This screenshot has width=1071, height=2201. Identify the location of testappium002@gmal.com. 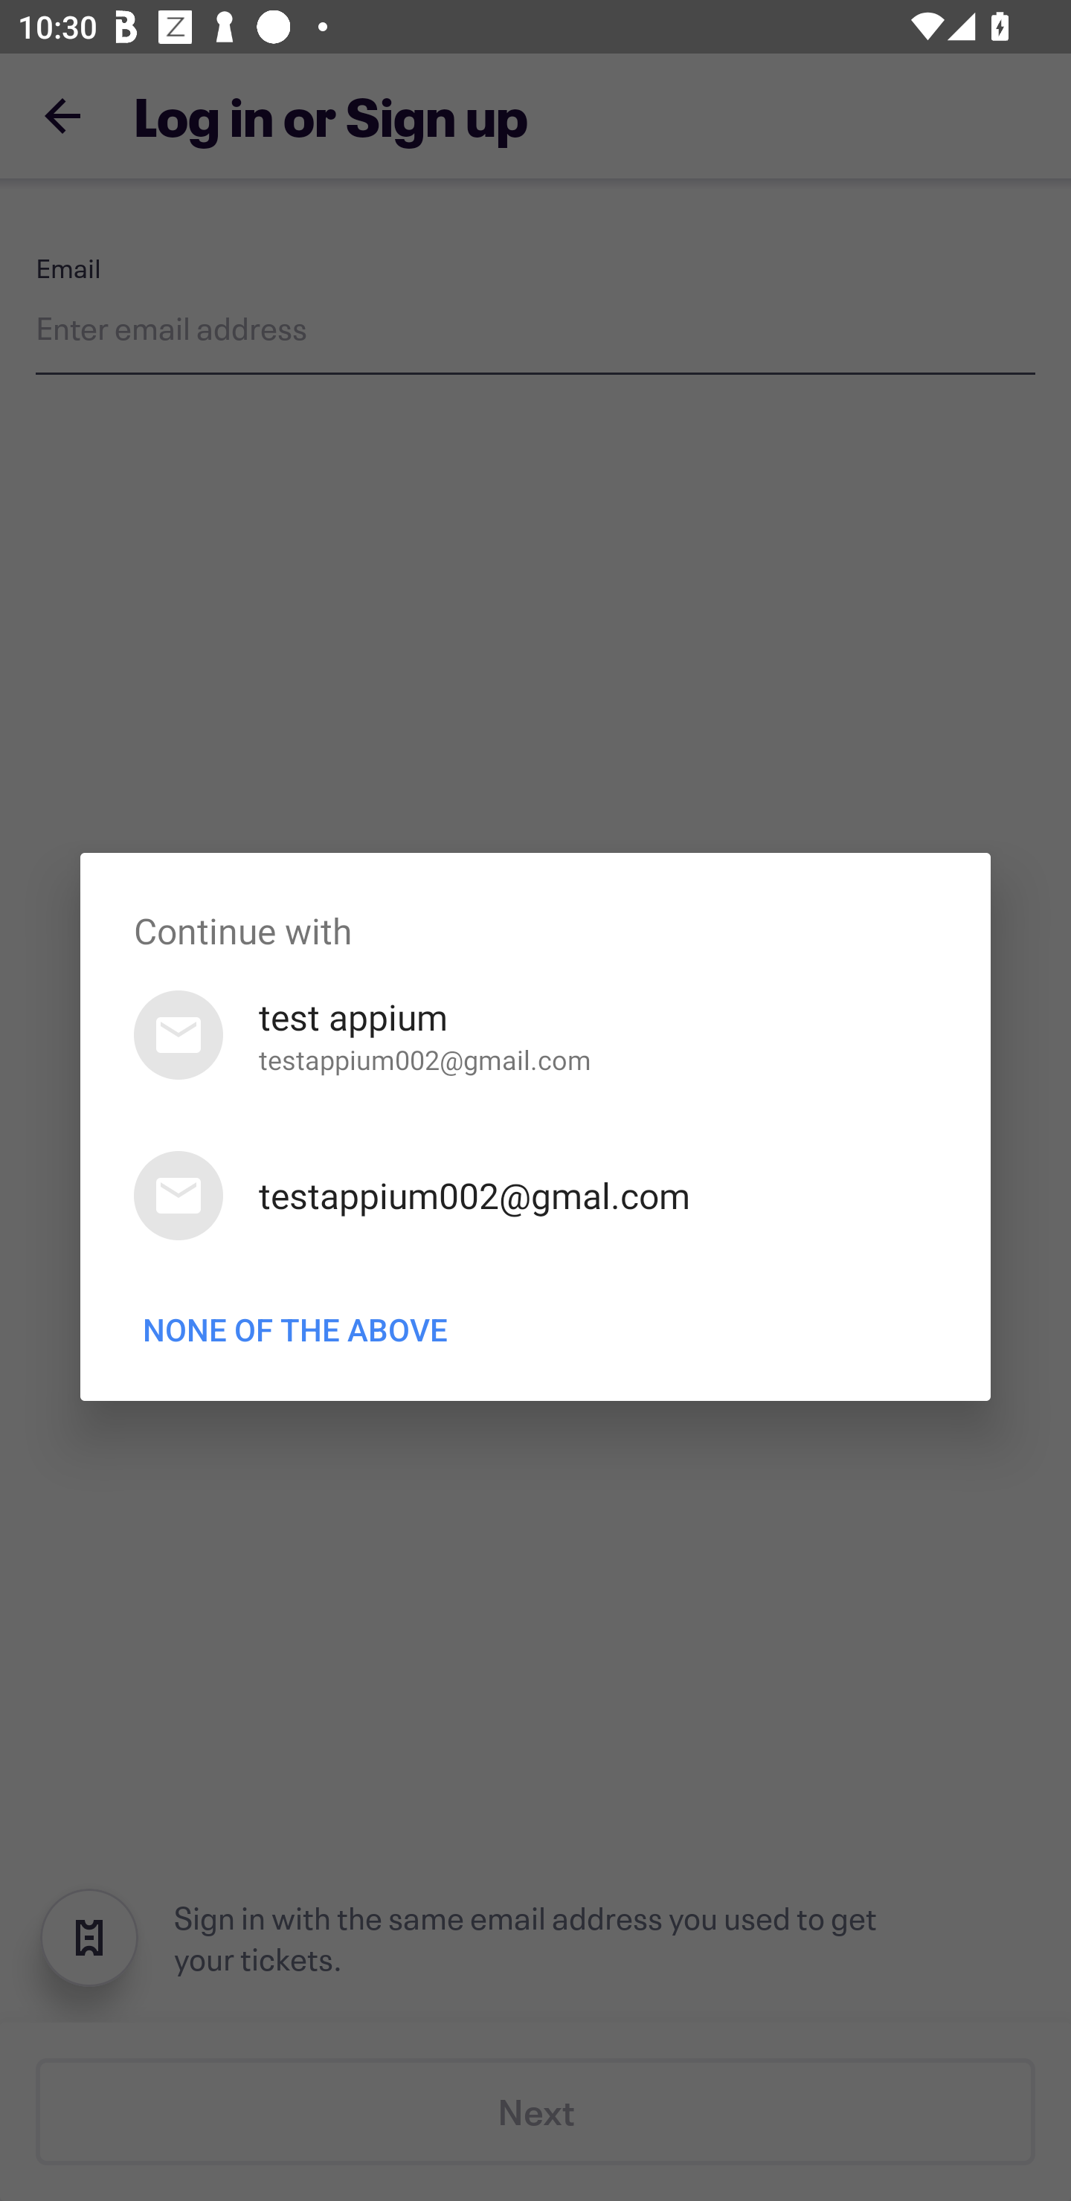
(535, 1196).